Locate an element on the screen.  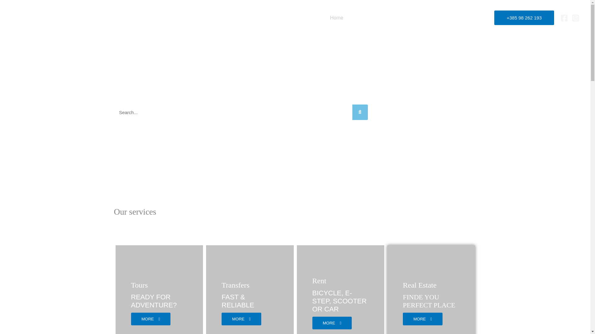
READY FOR ADVENTURE? is located at coordinates (154, 301).